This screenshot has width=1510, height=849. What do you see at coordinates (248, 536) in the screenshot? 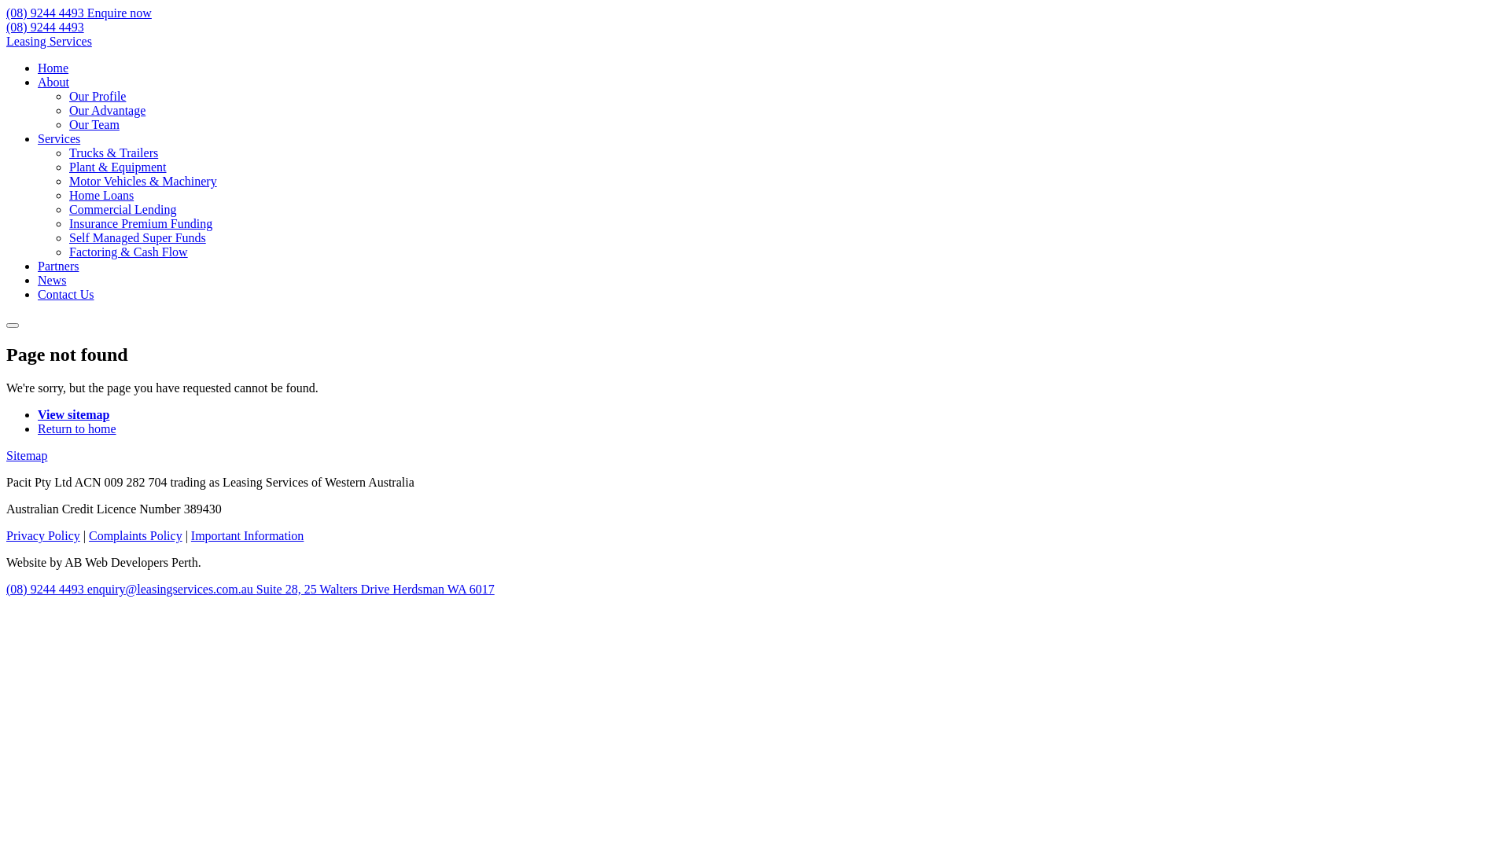
I see `Important Information` at bounding box center [248, 536].